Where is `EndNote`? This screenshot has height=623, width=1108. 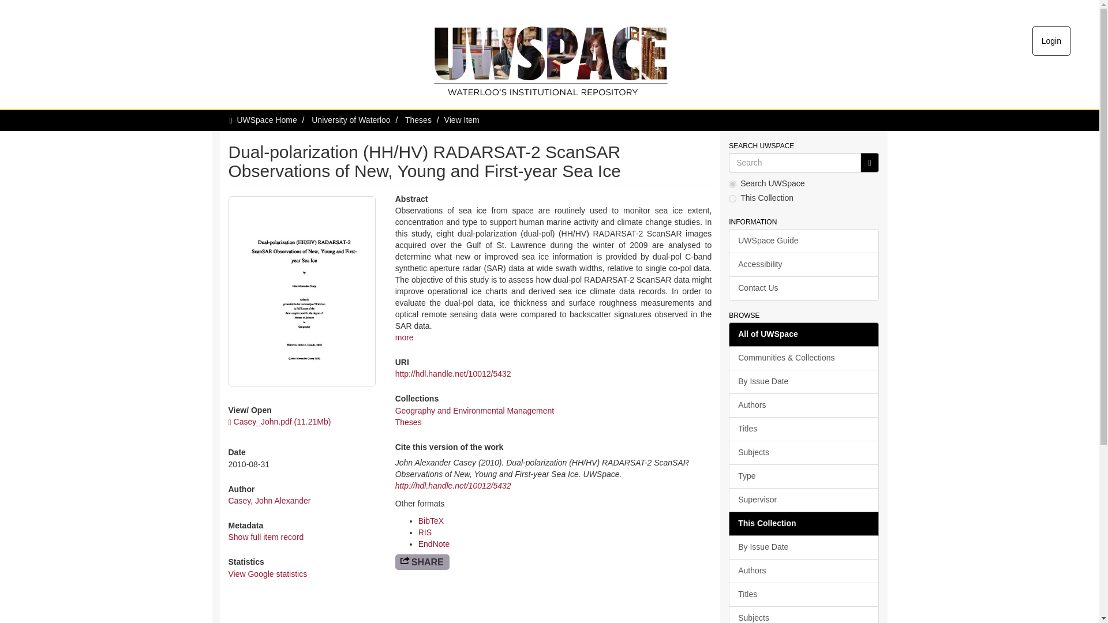 EndNote is located at coordinates (434, 544).